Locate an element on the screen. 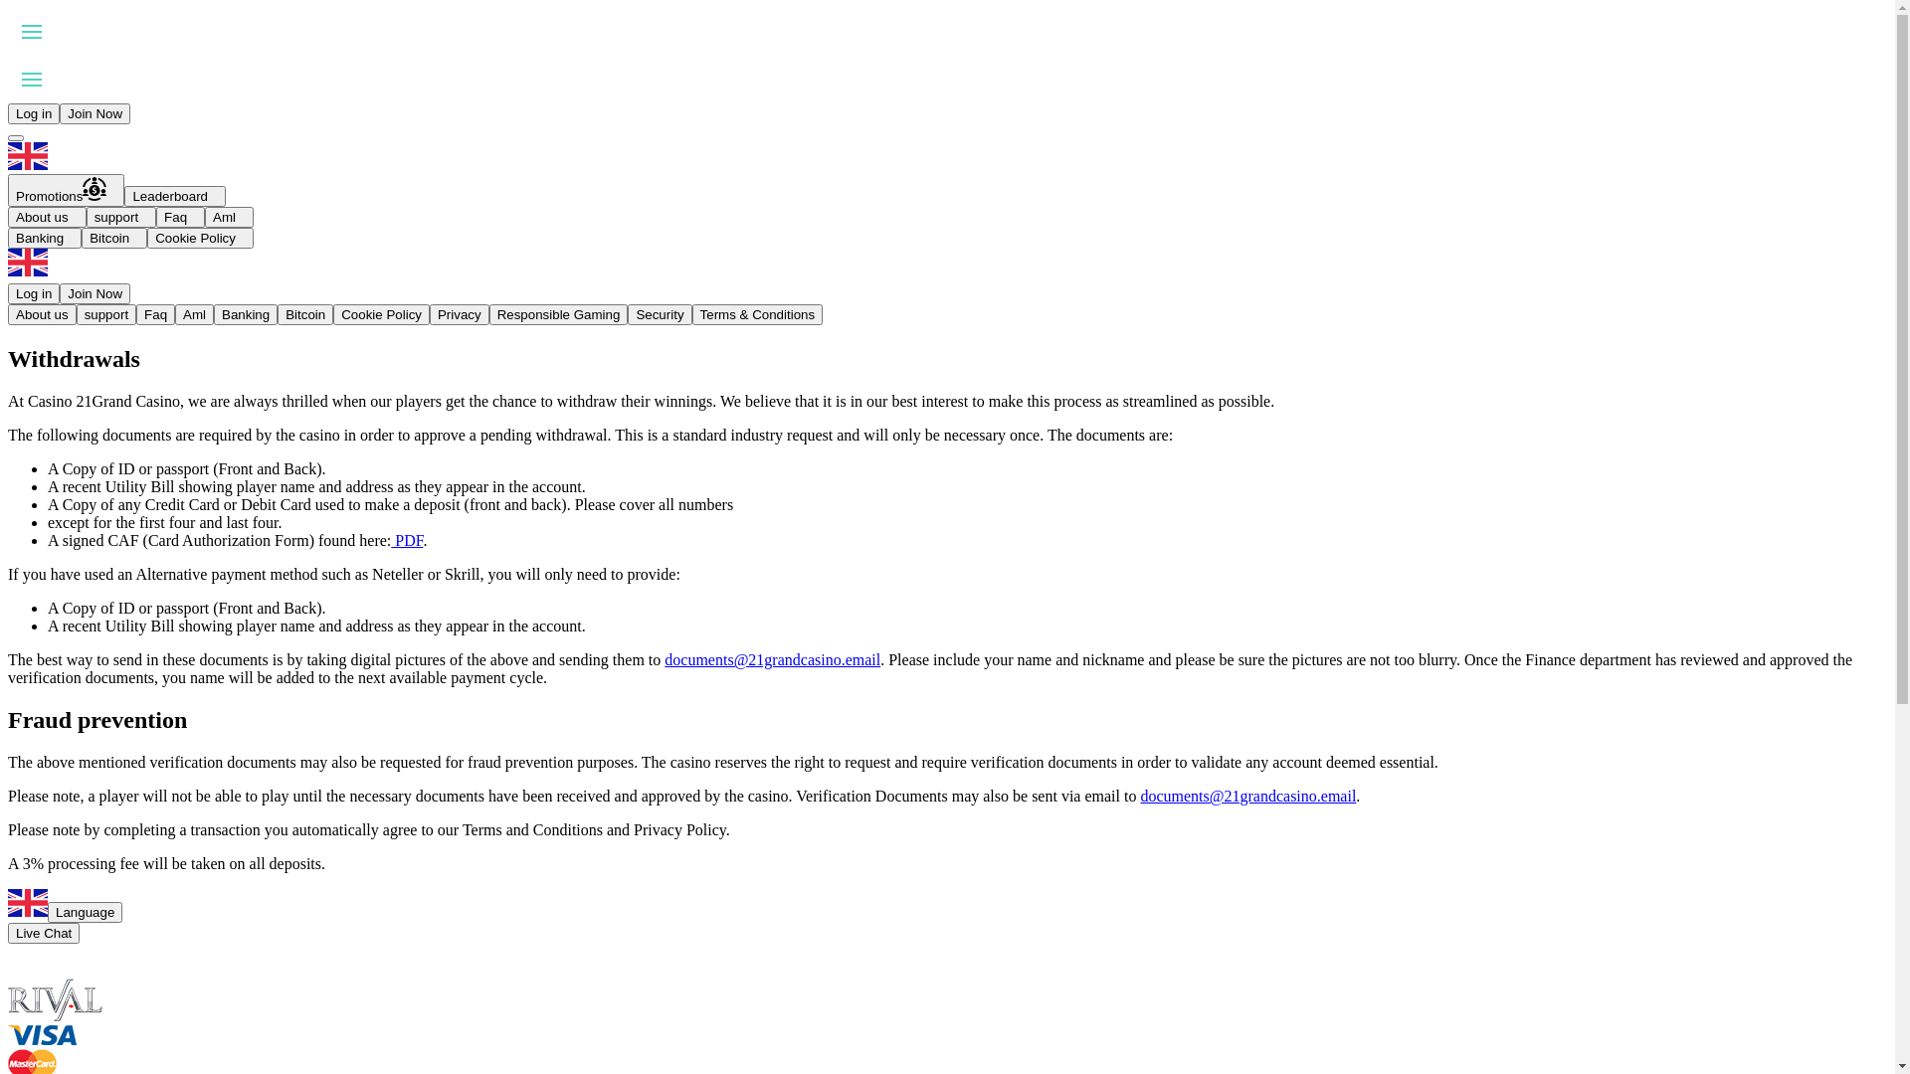 The height and width of the screenshot is (1074, 1910). Join Now is located at coordinates (95, 113).